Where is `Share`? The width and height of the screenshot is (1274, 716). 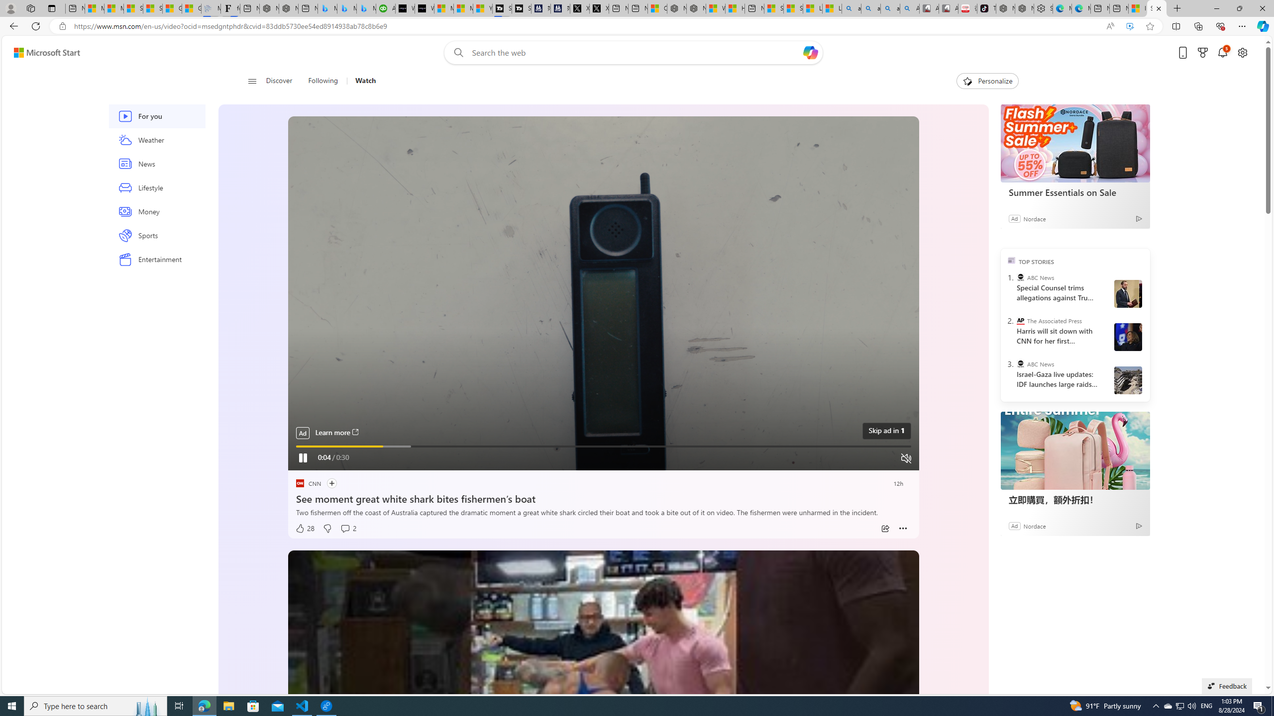 Share is located at coordinates (885, 529).